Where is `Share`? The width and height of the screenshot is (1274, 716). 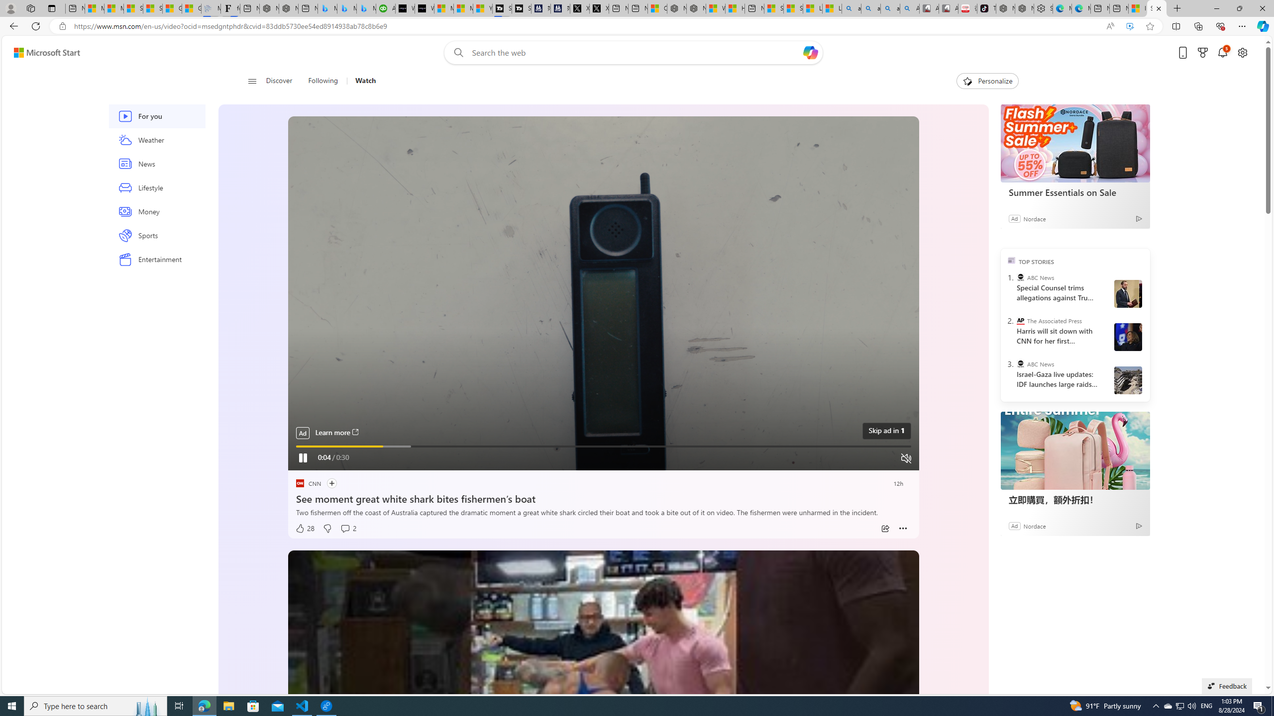 Share is located at coordinates (885, 529).